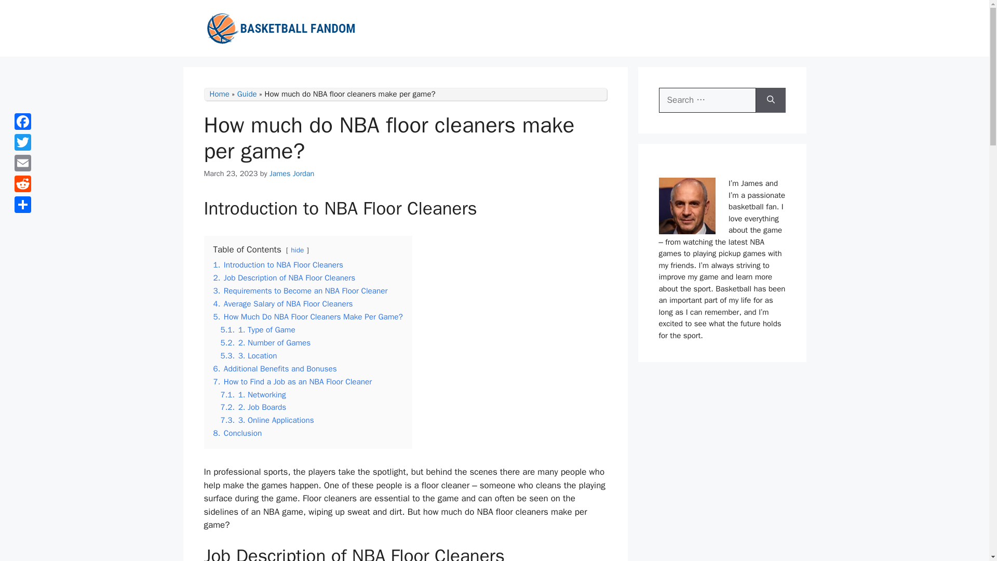 This screenshot has height=561, width=997. I want to click on James Jordan, so click(292, 173).